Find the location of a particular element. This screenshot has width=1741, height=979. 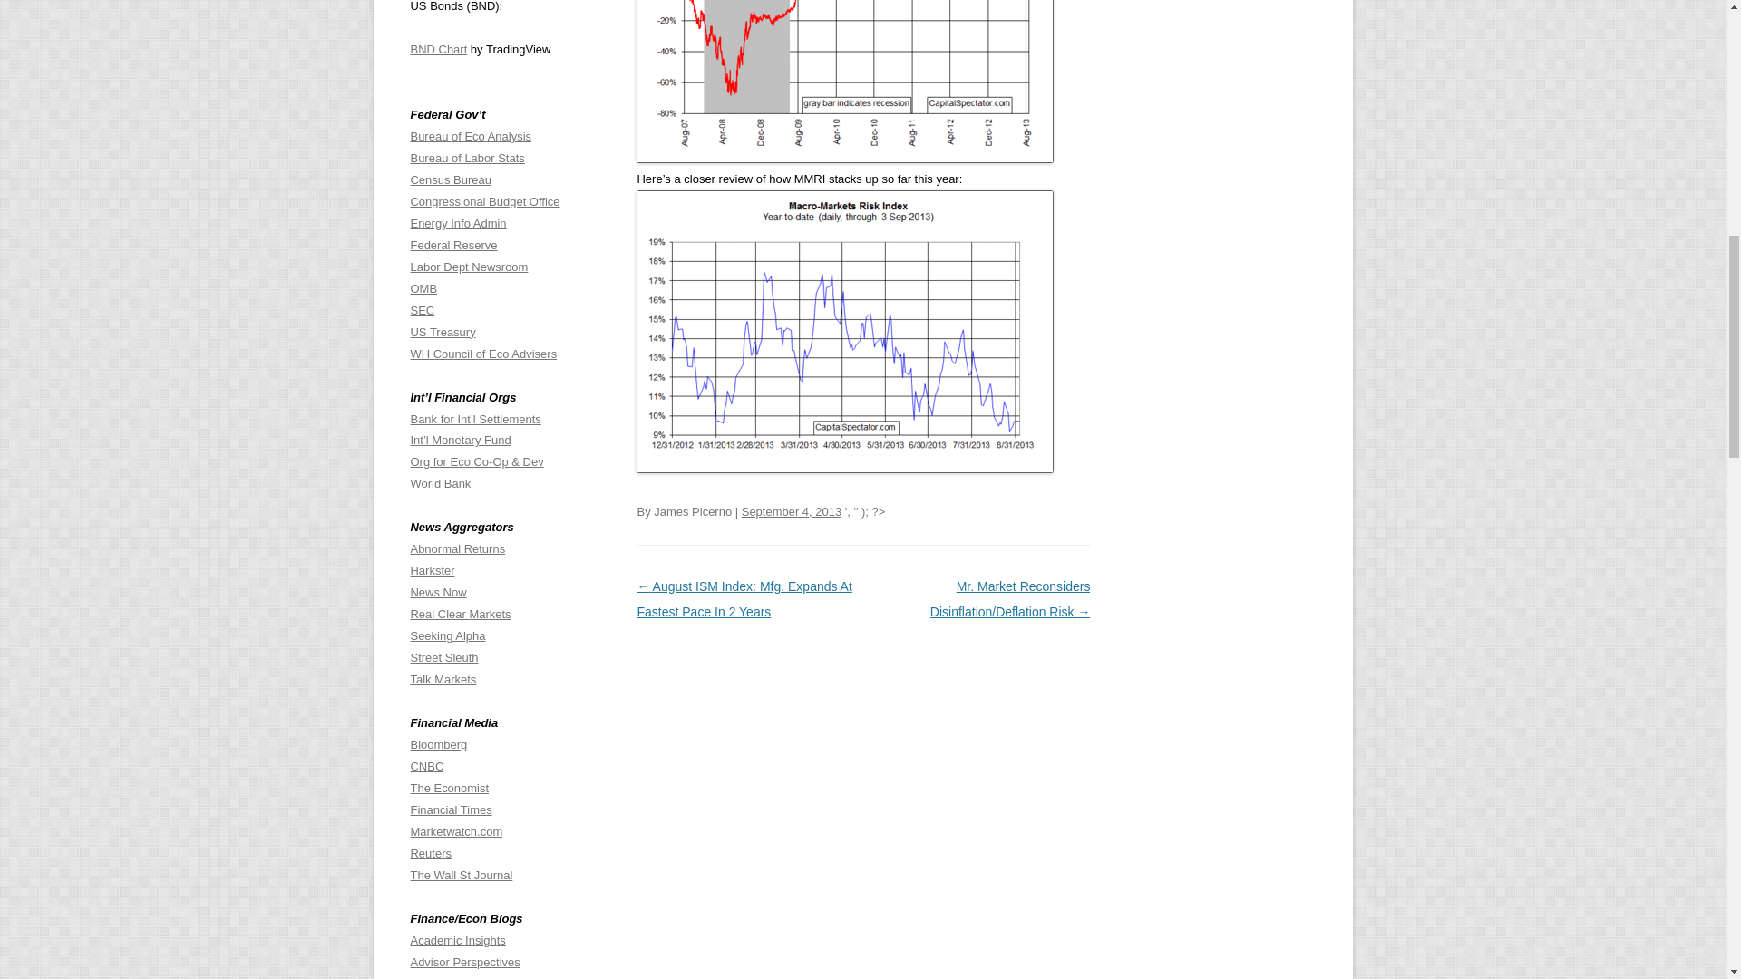

6:00 am is located at coordinates (791, 511).